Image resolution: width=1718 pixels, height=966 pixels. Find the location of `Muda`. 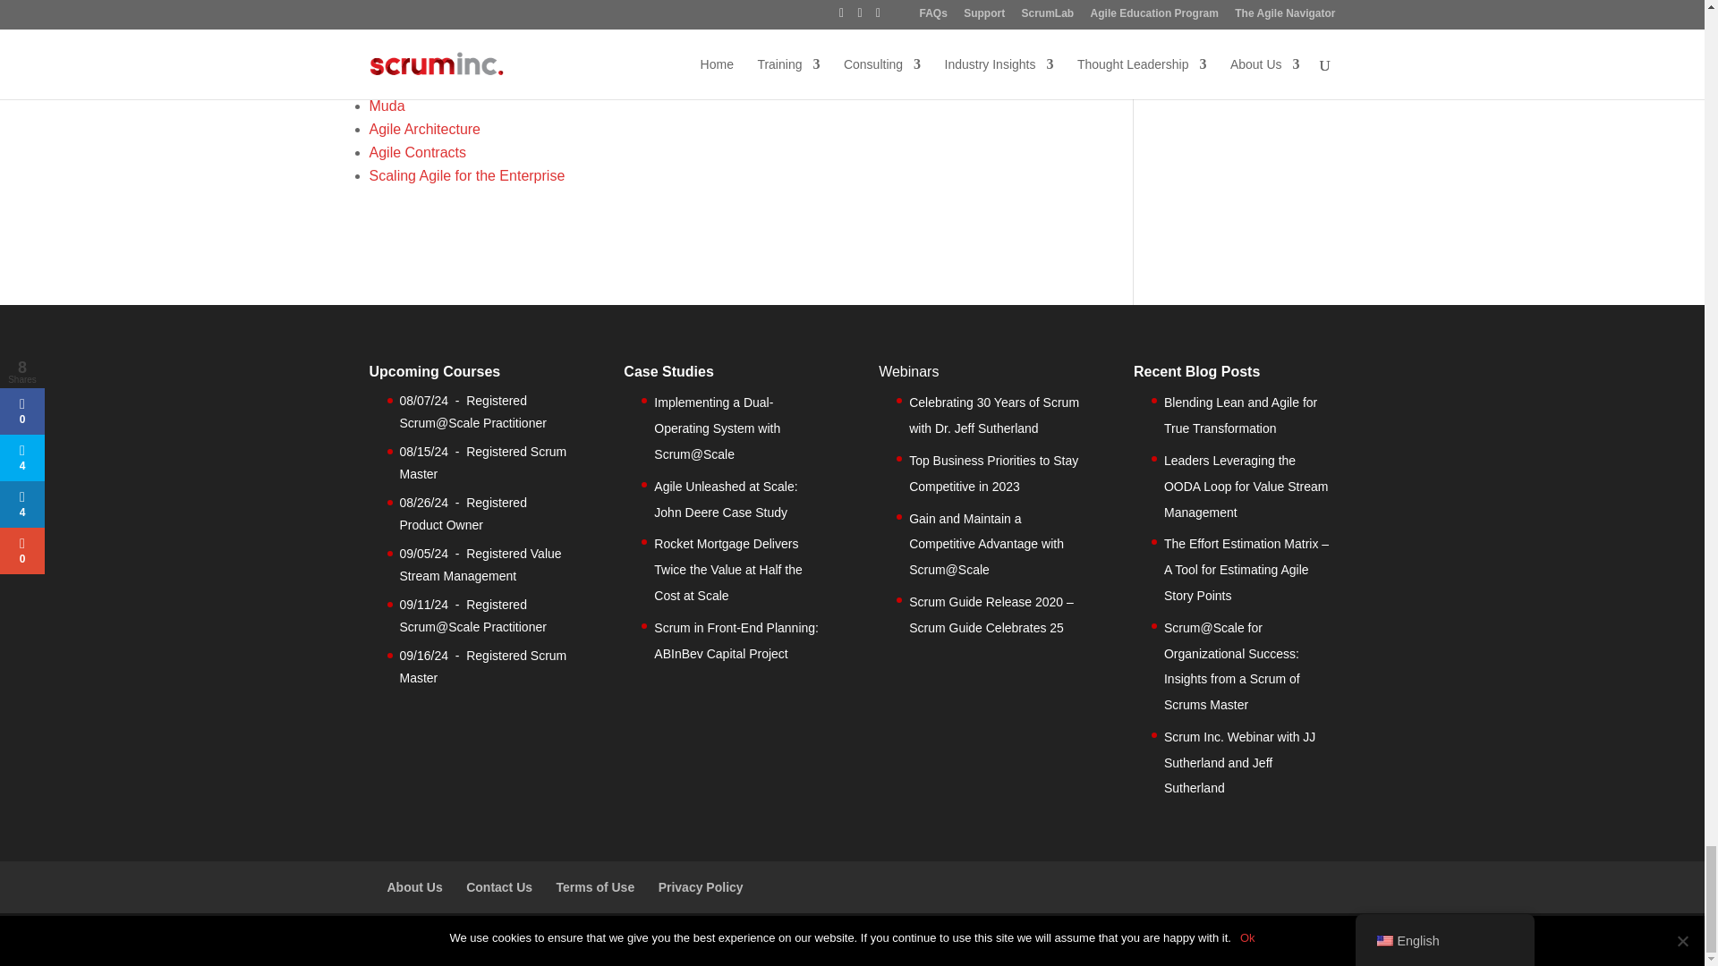

Muda is located at coordinates (387, 106).